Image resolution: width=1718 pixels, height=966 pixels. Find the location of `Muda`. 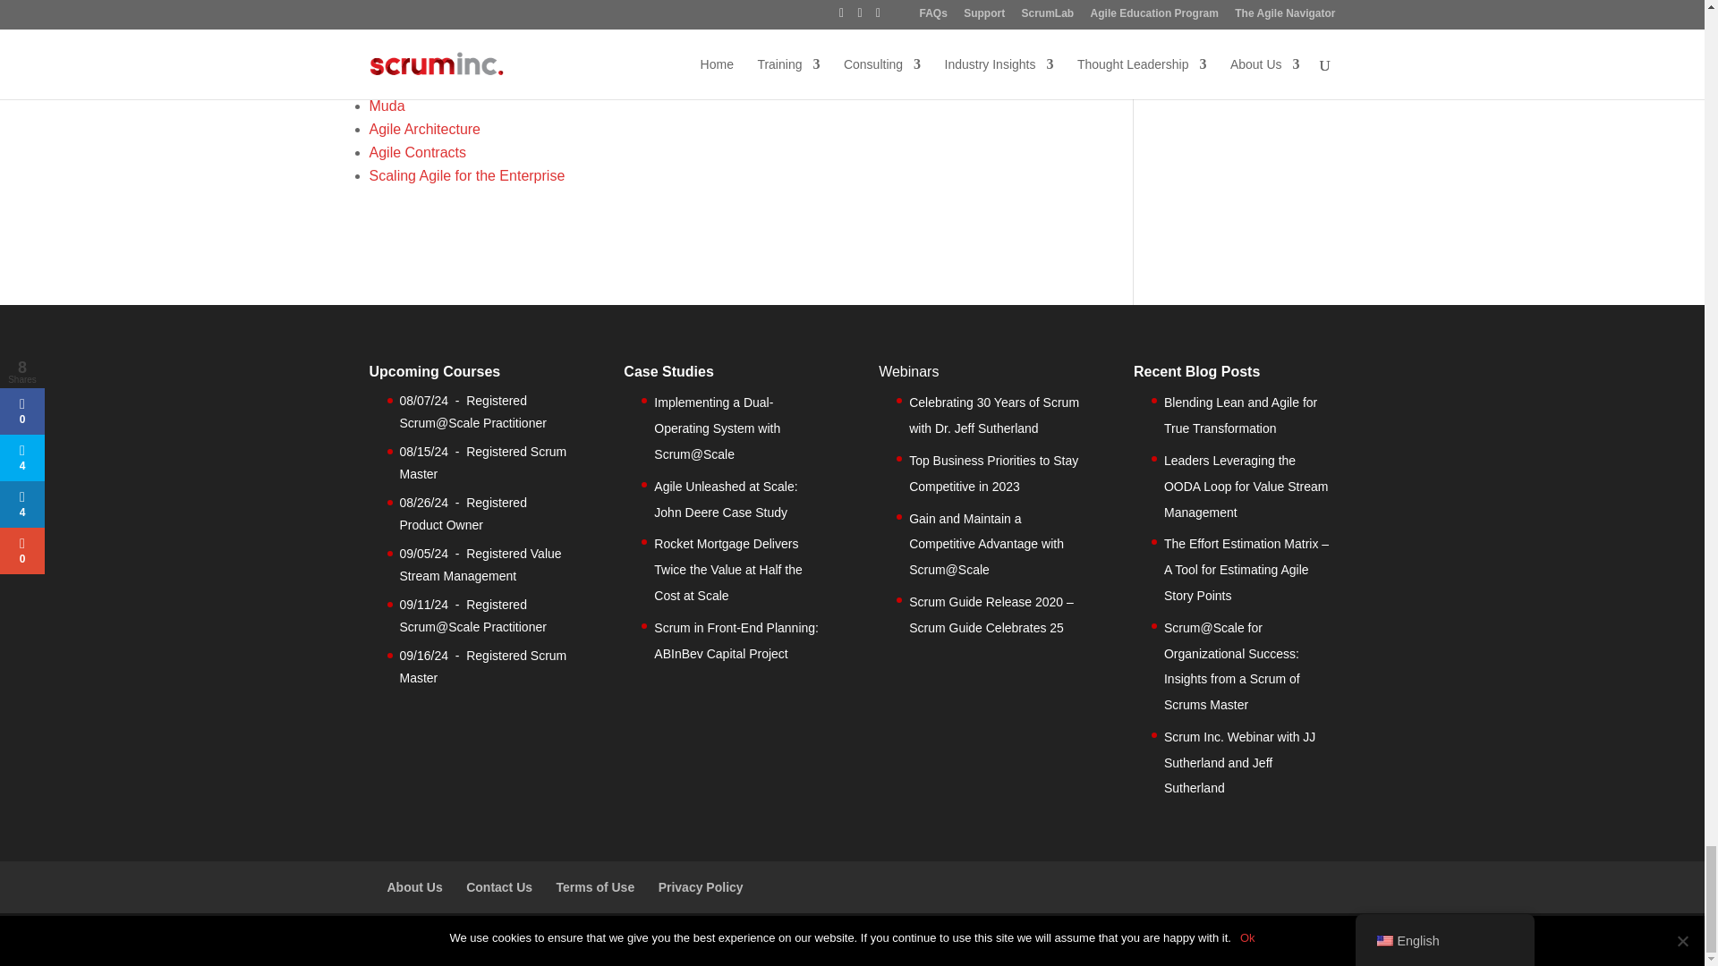

Muda is located at coordinates (387, 106).